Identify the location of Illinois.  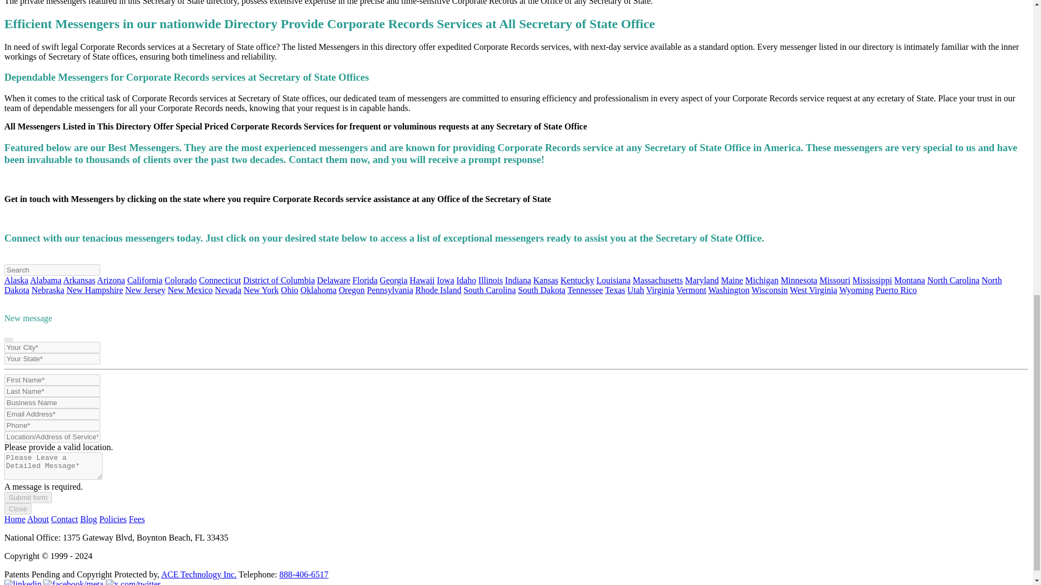
(490, 279).